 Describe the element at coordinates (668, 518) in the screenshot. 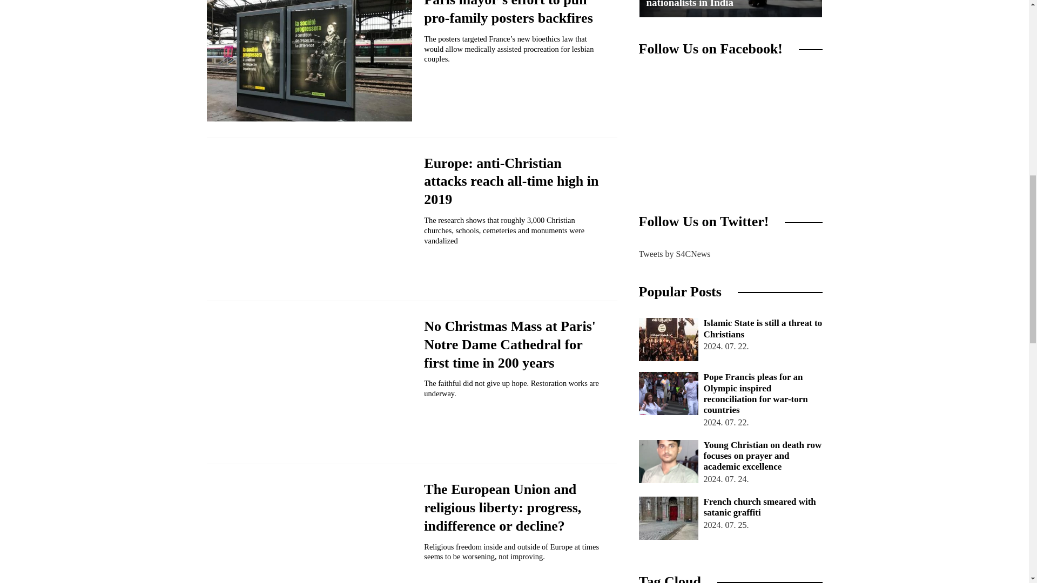

I see `French church smeared with satanic graffiti` at that location.